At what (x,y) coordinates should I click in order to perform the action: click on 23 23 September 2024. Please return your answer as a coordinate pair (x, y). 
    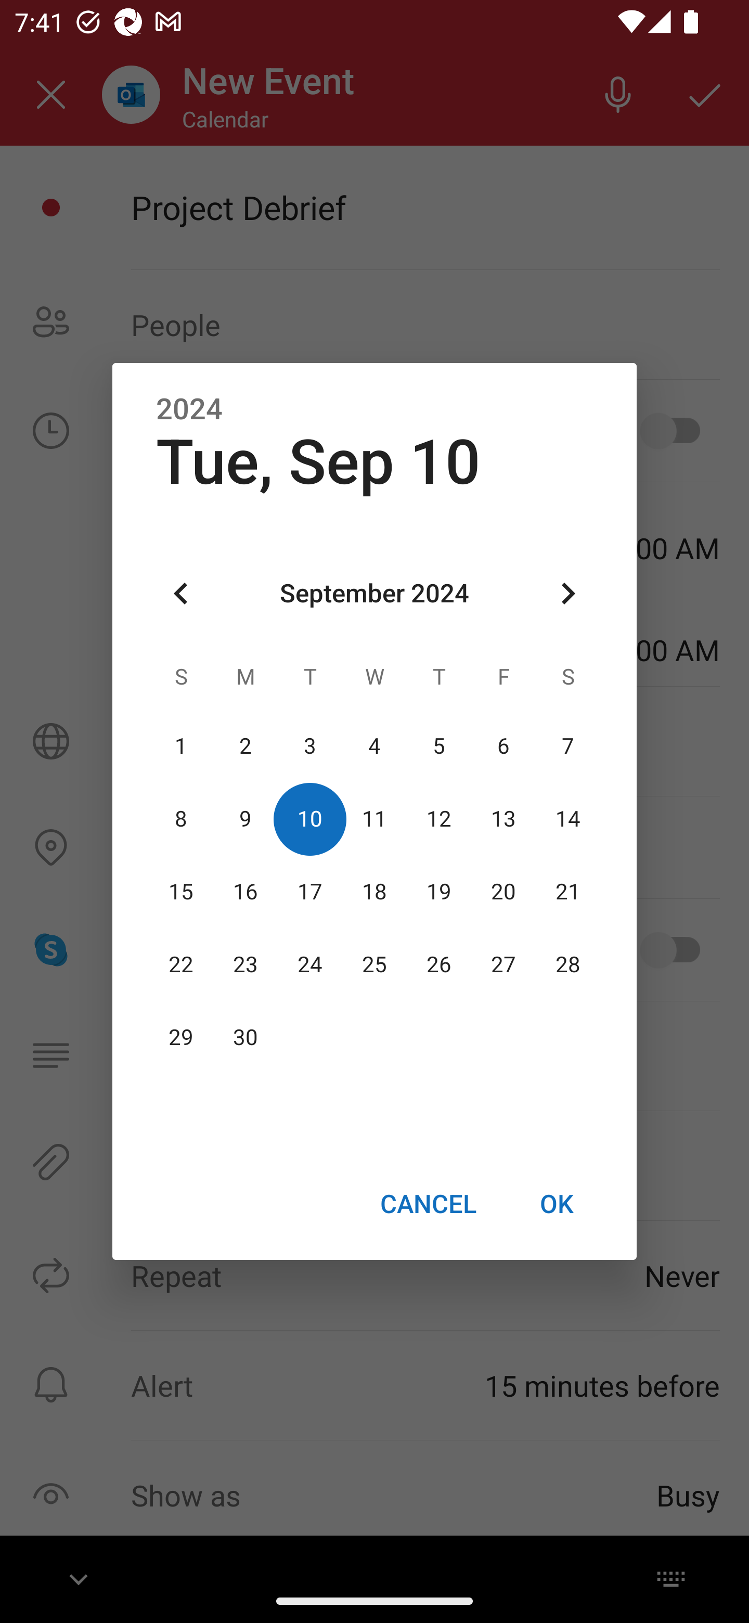
    Looking at the image, I should click on (246, 964).